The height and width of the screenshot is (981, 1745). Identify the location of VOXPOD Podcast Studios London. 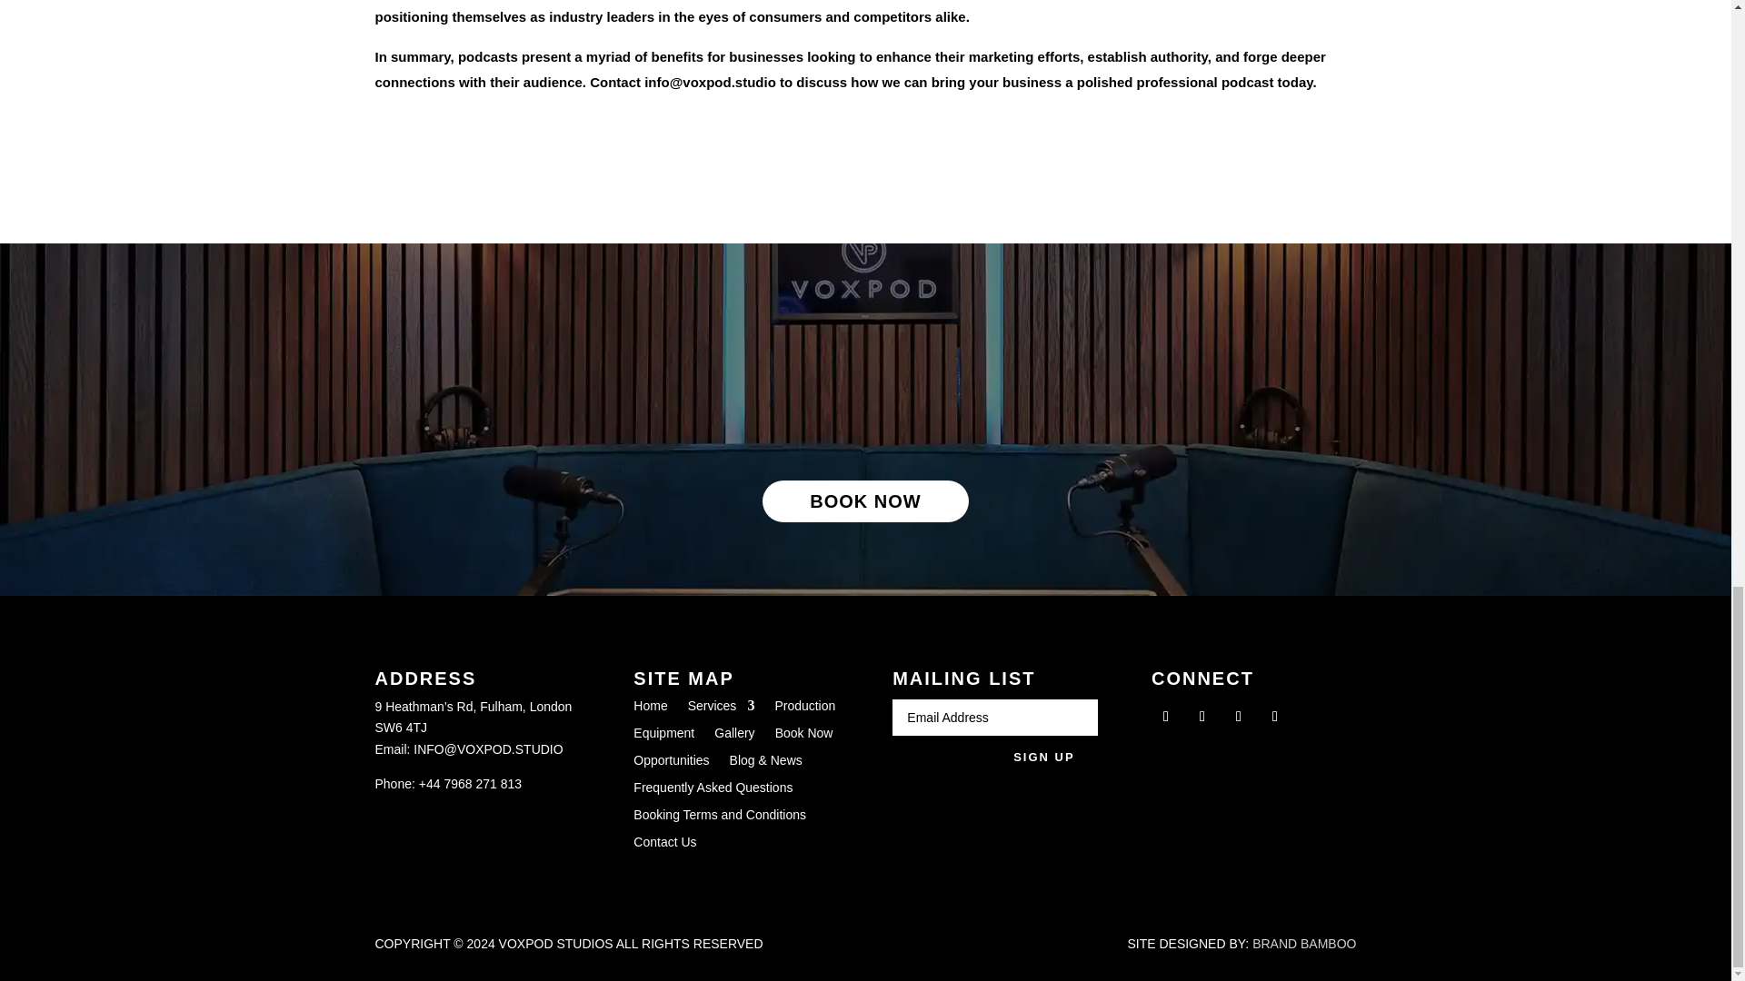
(856, 384).